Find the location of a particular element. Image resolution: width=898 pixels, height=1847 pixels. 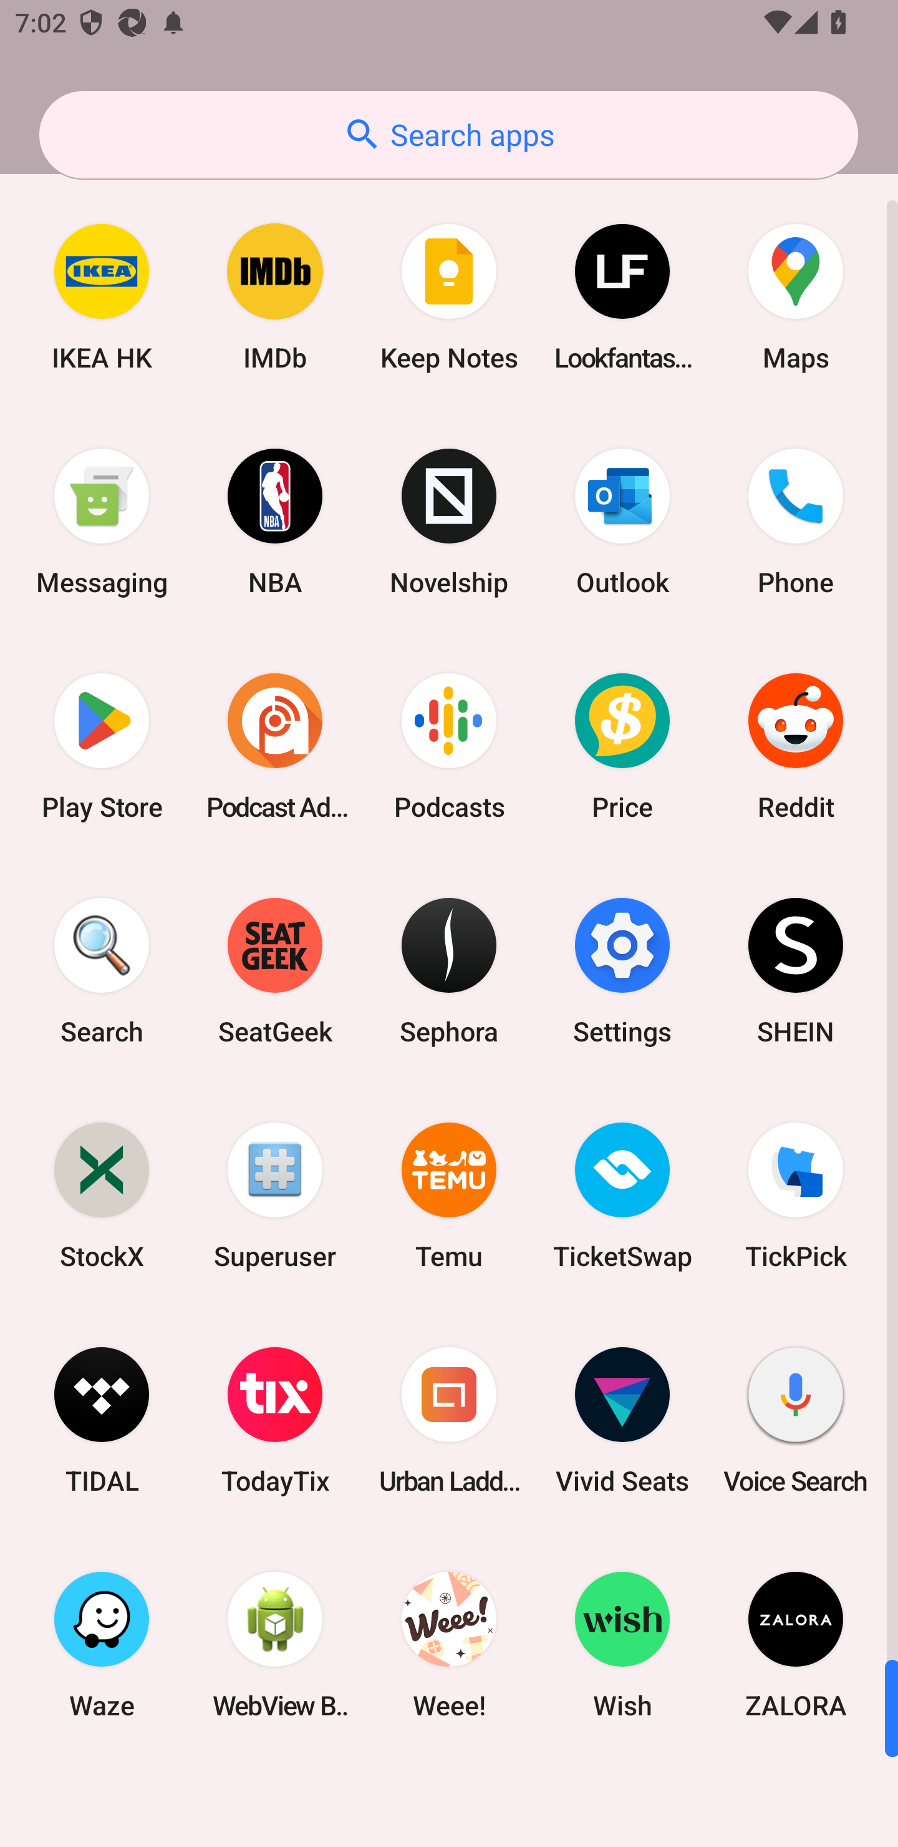

  Search apps is located at coordinates (448, 135).